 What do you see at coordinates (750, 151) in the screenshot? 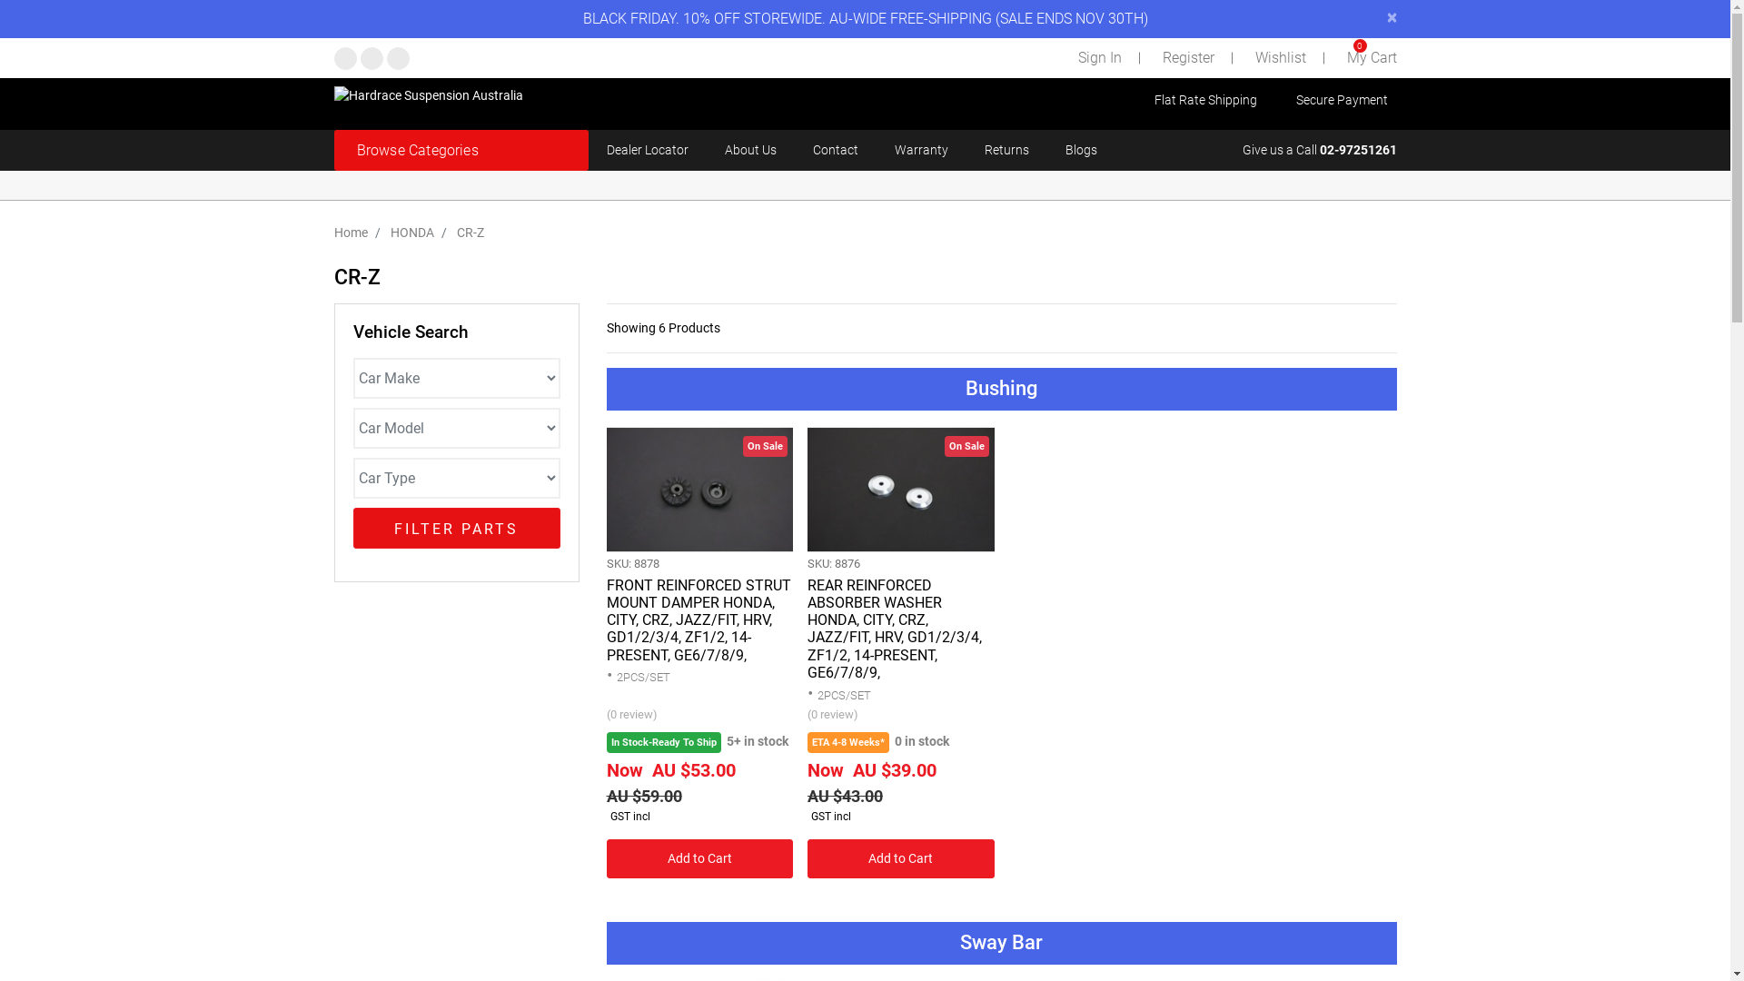
I see `About Us` at bounding box center [750, 151].